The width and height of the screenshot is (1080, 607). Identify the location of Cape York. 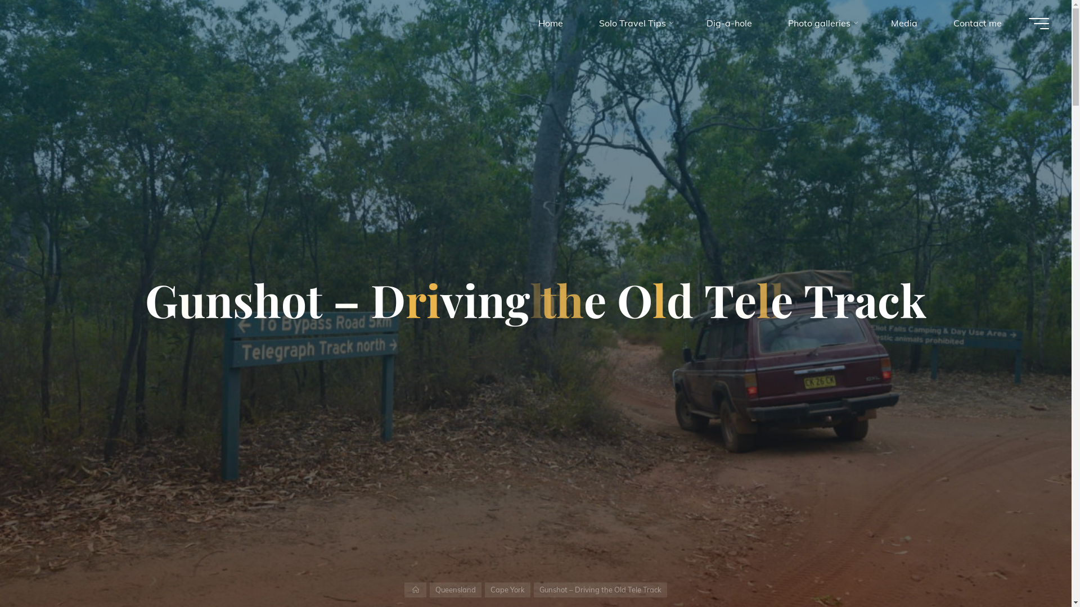
(507, 590).